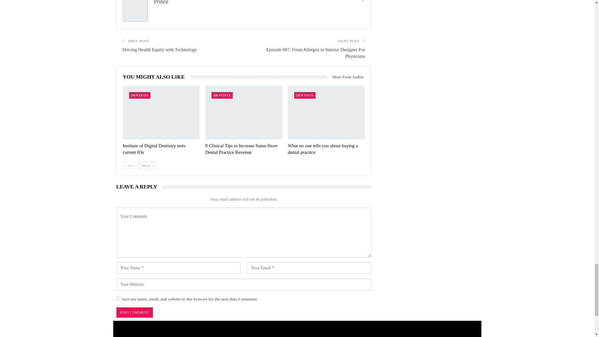 The height and width of the screenshot is (337, 599). What do you see at coordinates (161, 2) in the screenshot?
I see `Prince` at bounding box center [161, 2].